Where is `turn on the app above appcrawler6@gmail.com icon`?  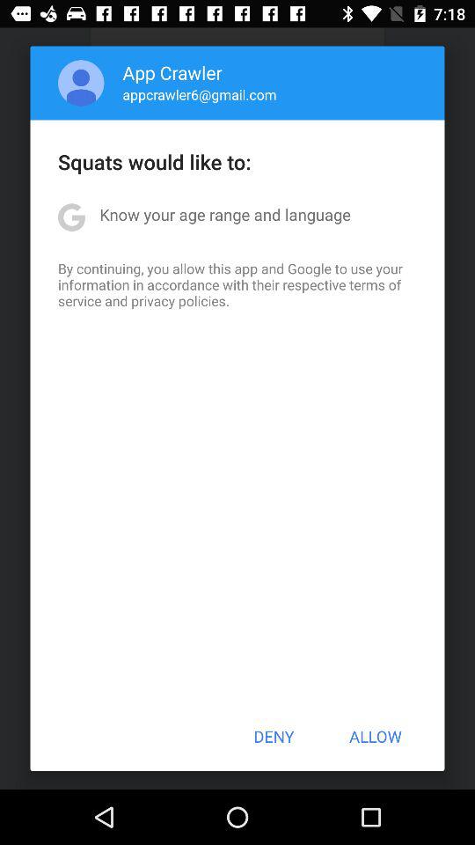
turn on the app above appcrawler6@gmail.com icon is located at coordinates (172, 72).